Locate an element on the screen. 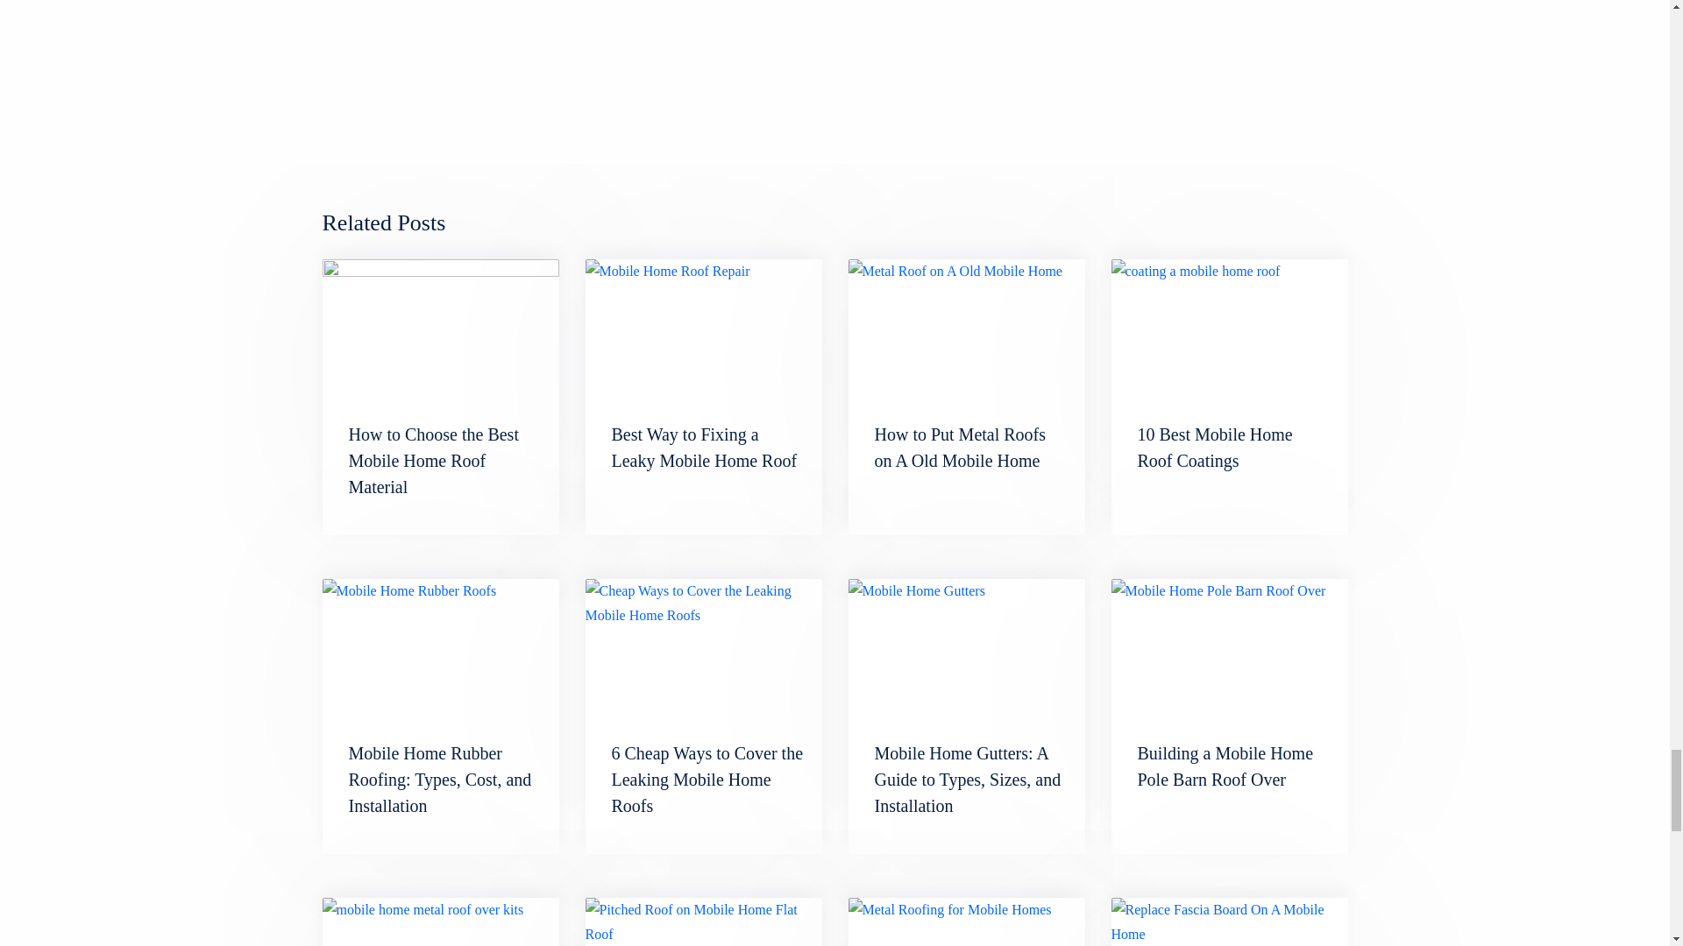 The width and height of the screenshot is (1683, 946). 6 Cheap Ways to Cover the Leaking Mobile Home Roofs is located at coordinates (708, 779).